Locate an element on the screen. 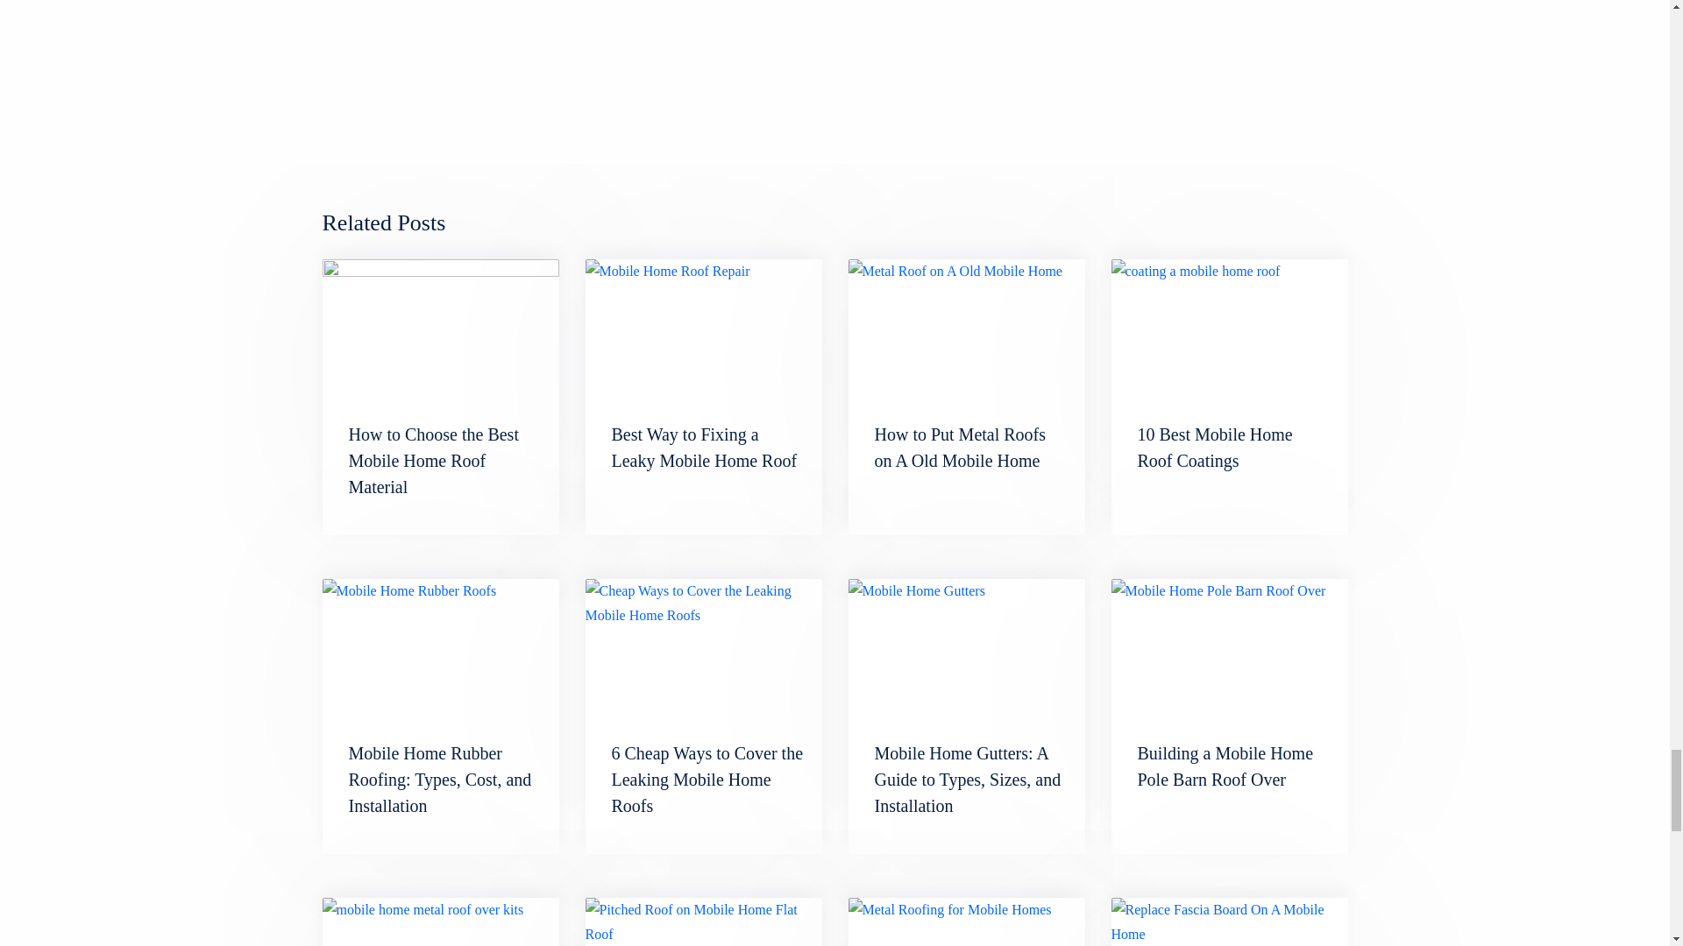 The width and height of the screenshot is (1683, 946). 6 Cheap Ways to Cover the Leaking Mobile Home Roofs is located at coordinates (708, 779).